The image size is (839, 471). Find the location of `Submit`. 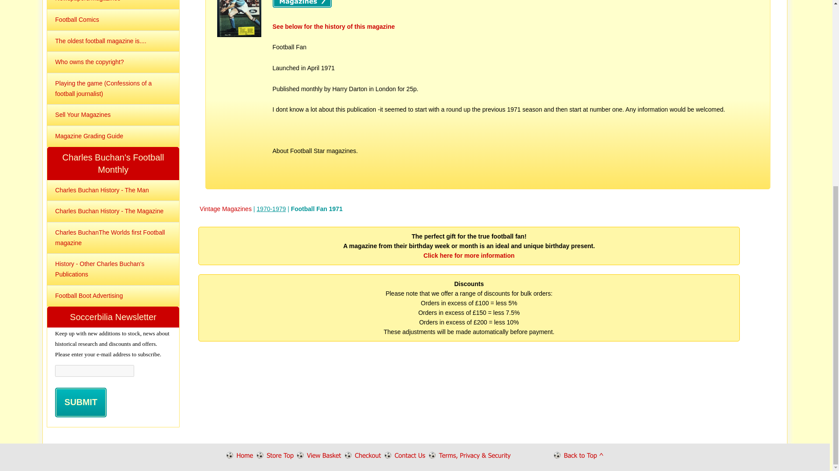

Submit is located at coordinates (80, 402).